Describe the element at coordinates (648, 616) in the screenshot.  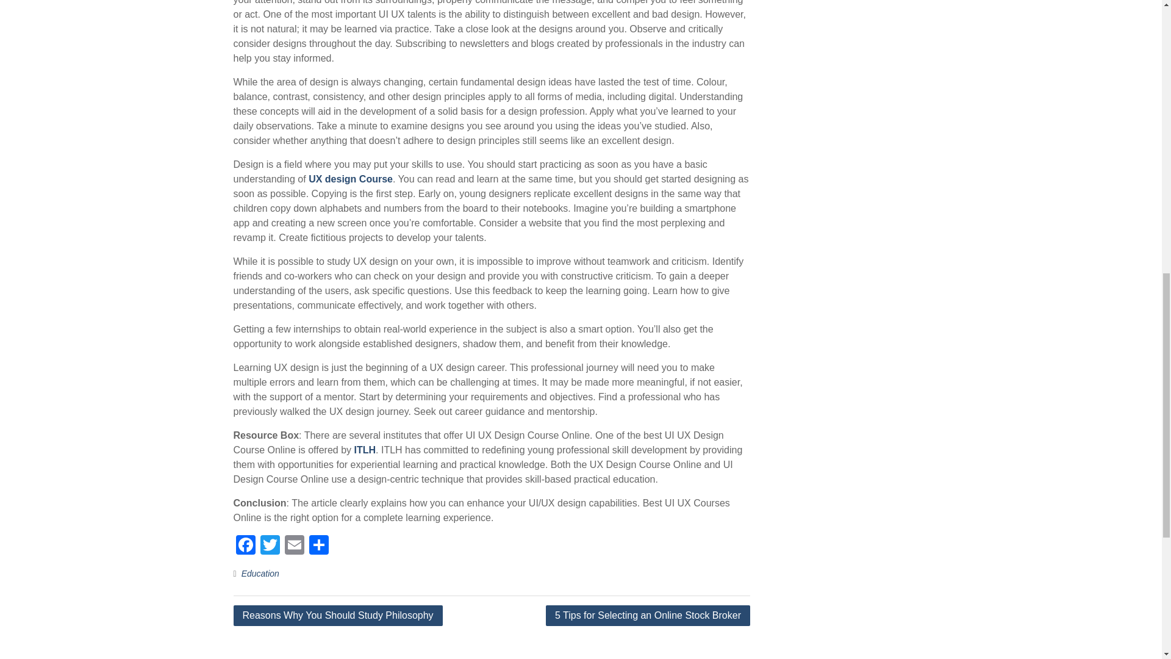
I see `5 Tips for Selecting an Online Stock Broker` at that location.